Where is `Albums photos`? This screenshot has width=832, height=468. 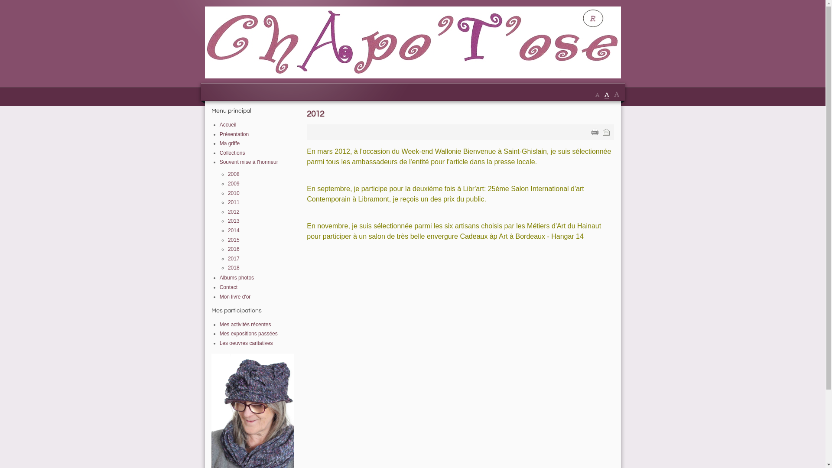 Albums photos is located at coordinates (237, 278).